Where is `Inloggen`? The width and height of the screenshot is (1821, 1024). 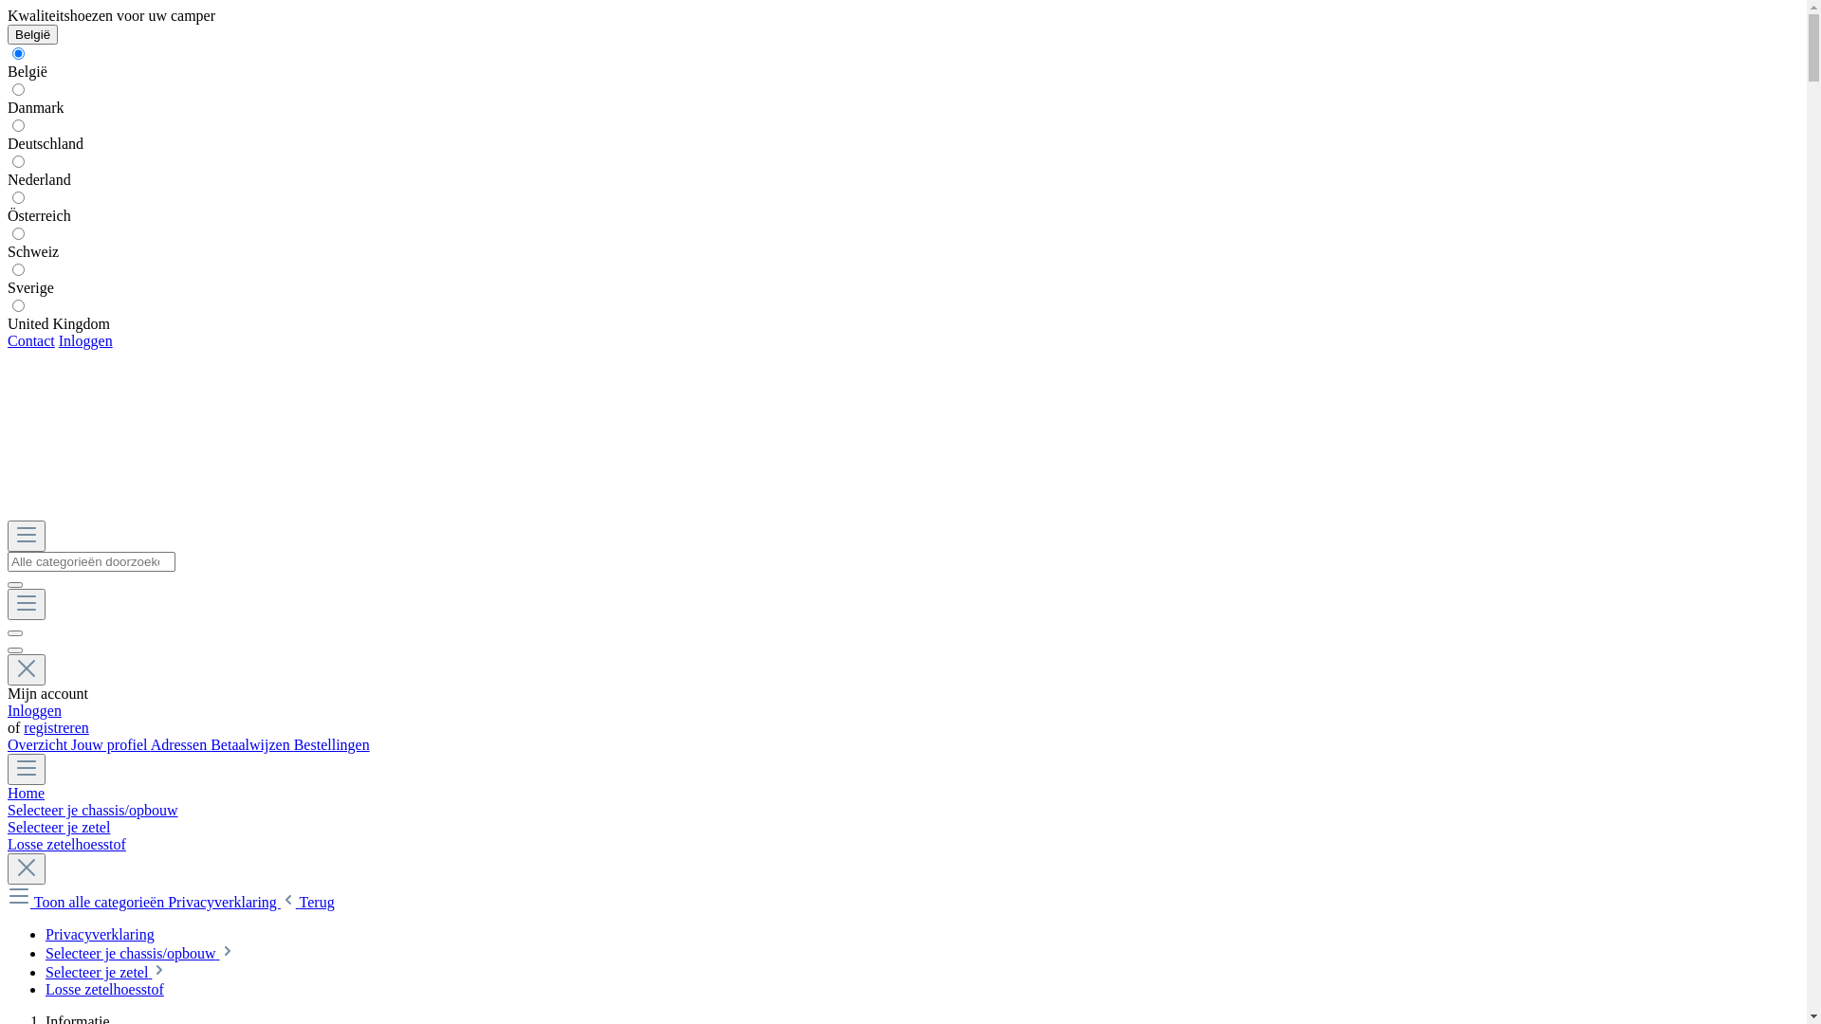 Inloggen is located at coordinates (34, 711).